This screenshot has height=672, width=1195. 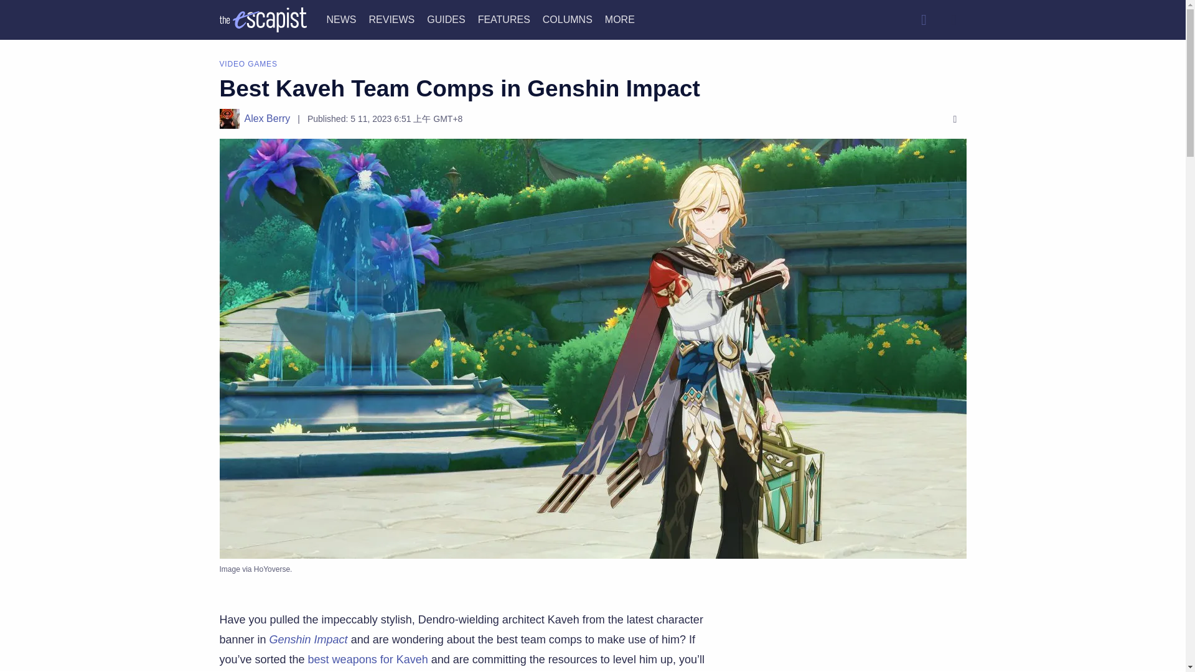 I want to click on GUIDES, so click(x=446, y=19).